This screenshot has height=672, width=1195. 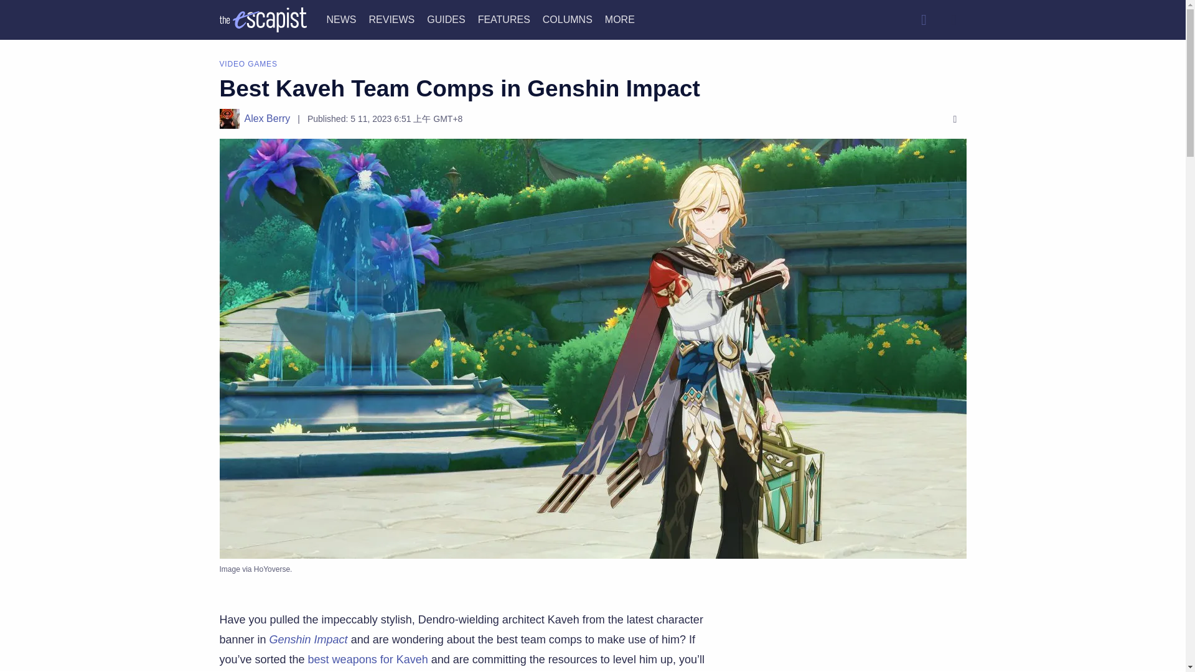 I want to click on GUIDES, so click(x=446, y=19).